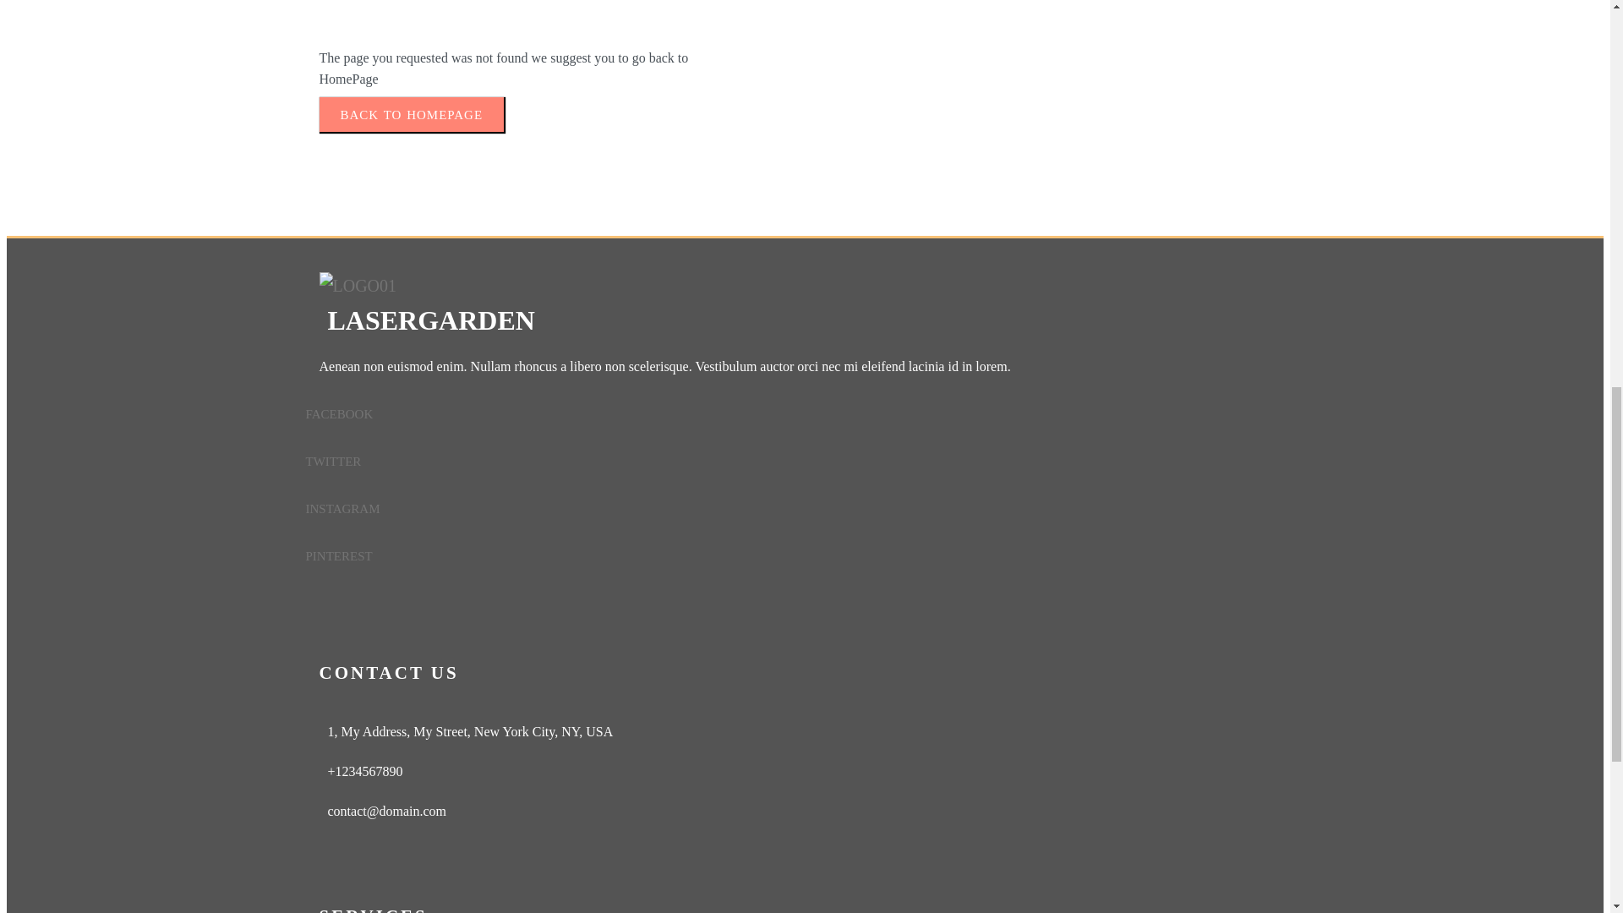 The image size is (1623, 913). Describe the element at coordinates (358, 286) in the screenshot. I see `logo01` at that location.